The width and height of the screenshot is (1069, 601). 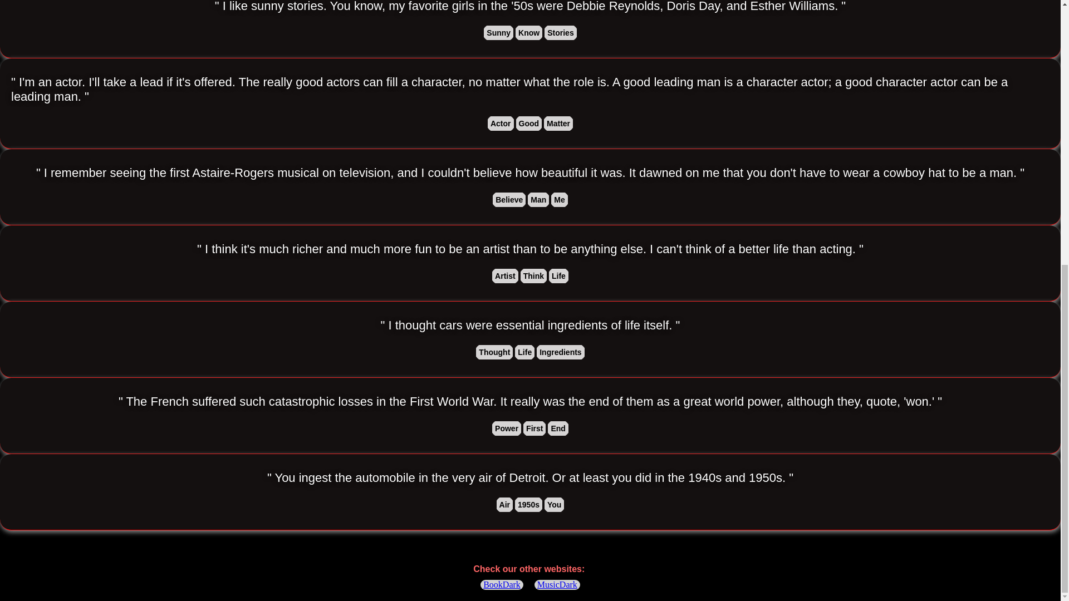 I want to click on Sunny, so click(x=498, y=33).